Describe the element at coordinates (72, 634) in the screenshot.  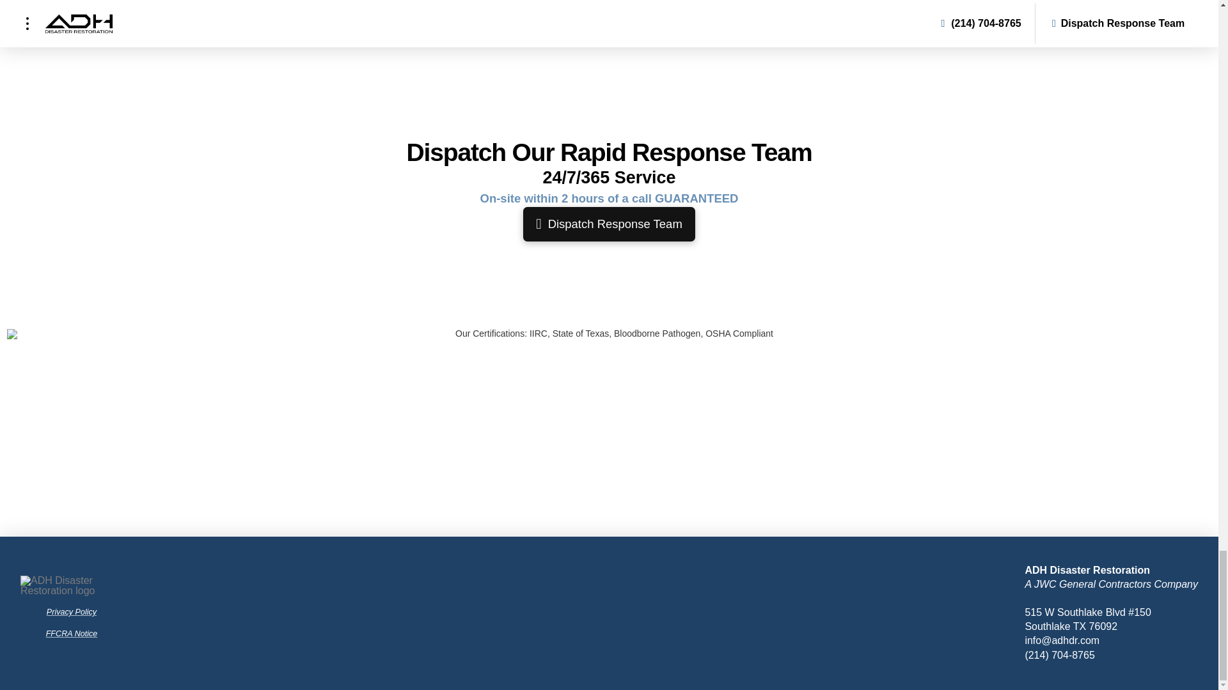
I see `FFCRA Notice` at that location.